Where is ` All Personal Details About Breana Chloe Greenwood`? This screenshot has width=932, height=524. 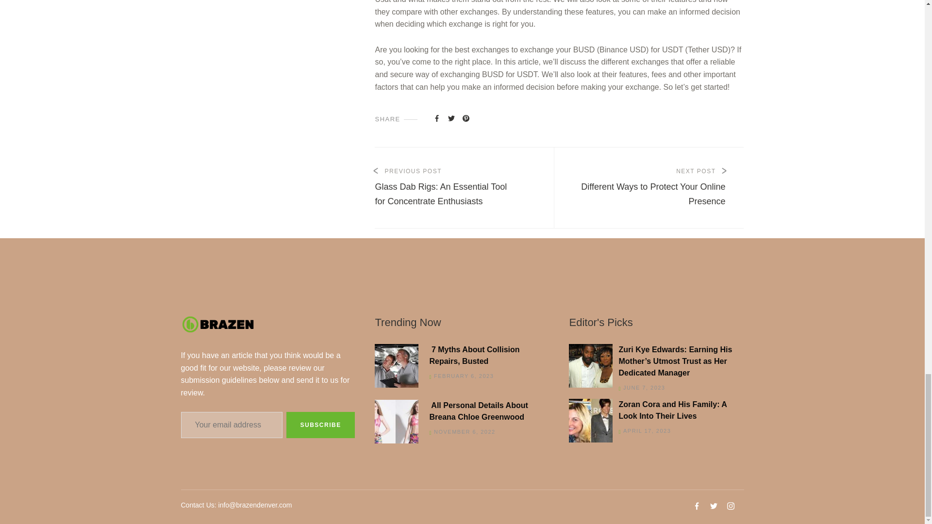  All Personal Details About Breana Chloe Greenwood is located at coordinates (459, 411).